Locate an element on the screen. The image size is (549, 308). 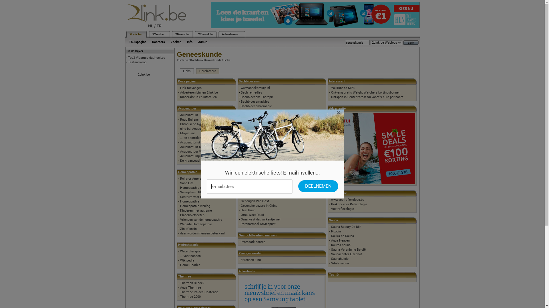
Star Remedies is located at coordinates (251, 120).